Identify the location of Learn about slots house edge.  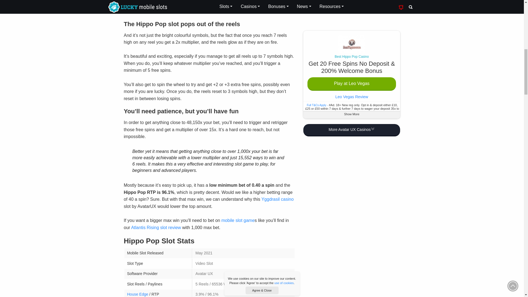
(137, 294).